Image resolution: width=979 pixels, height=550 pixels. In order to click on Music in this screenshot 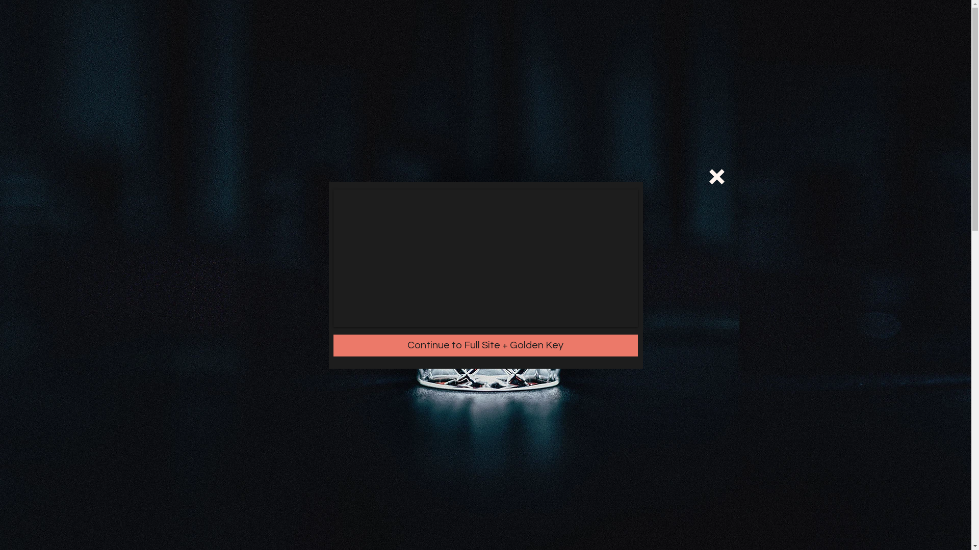, I will do `click(620, 29)`.